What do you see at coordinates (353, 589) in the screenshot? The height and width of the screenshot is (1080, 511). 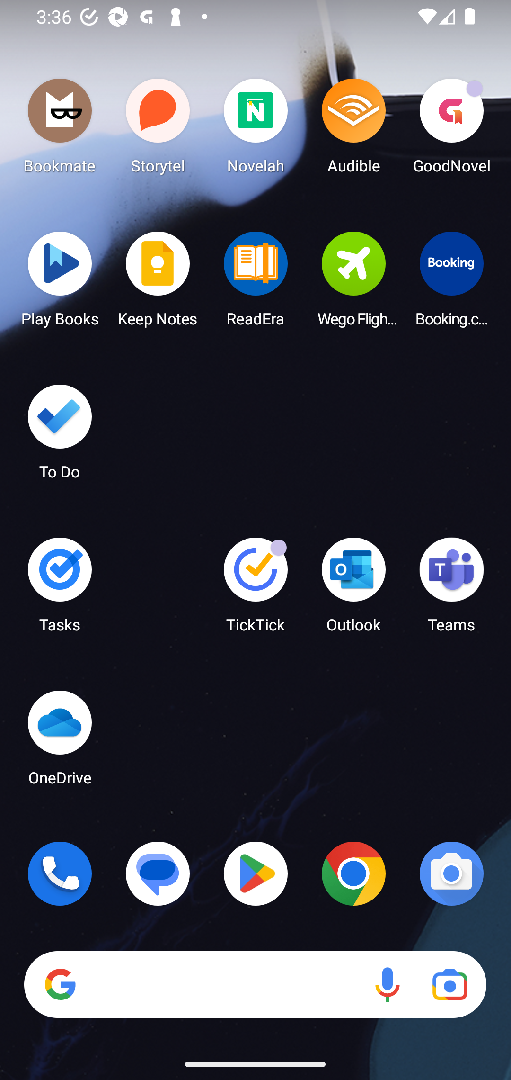 I see `Outlook` at bounding box center [353, 589].